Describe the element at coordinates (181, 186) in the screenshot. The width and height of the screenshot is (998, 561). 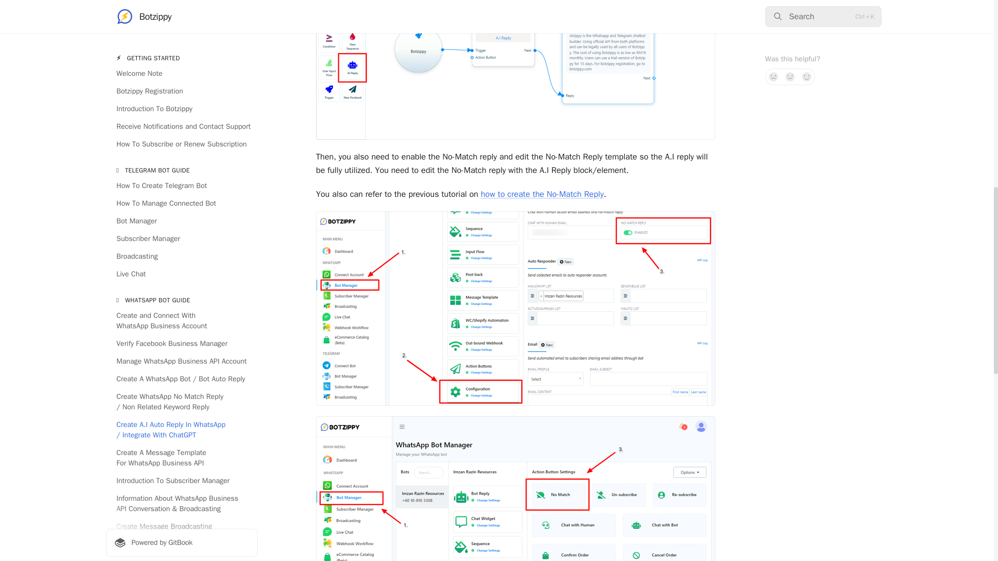
I see `Auto Responder Integration` at that location.